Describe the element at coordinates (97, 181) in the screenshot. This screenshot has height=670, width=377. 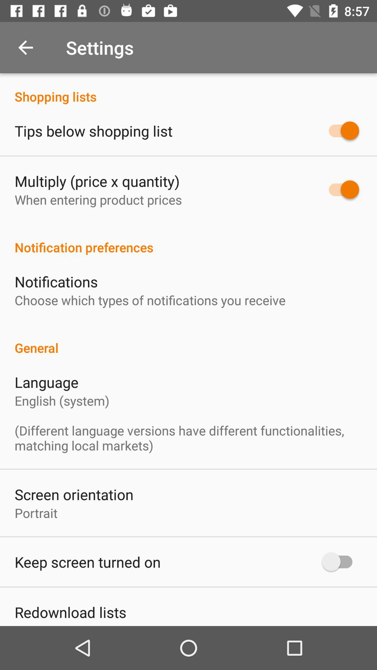
I see `choose the item above the when entering product icon` at that location.